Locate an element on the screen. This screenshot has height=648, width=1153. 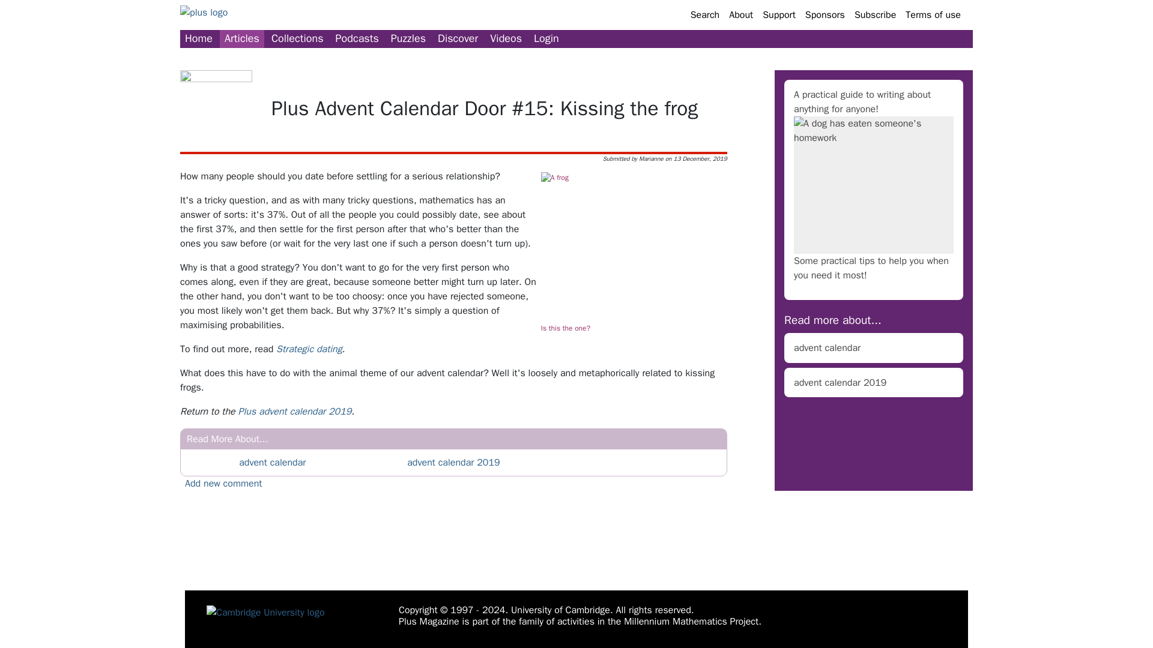
Share your thoughts and opinions. is located at coordinates (223, 484).